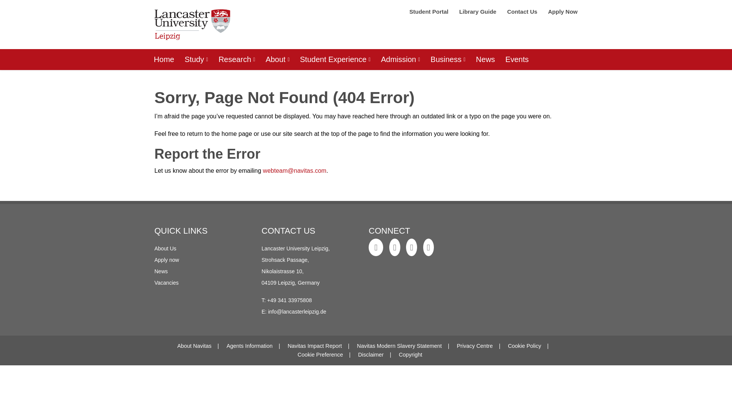 The image size is (732, 411). I want to click on Research, so click(237, 59).